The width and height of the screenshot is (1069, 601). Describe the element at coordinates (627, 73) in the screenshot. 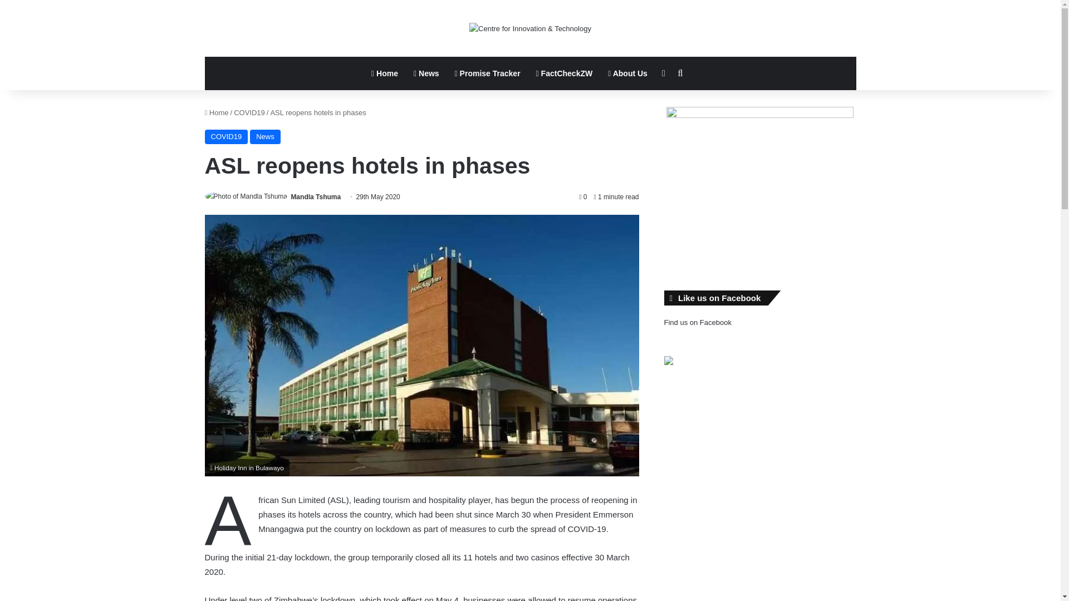

I see `About Us` at that location.